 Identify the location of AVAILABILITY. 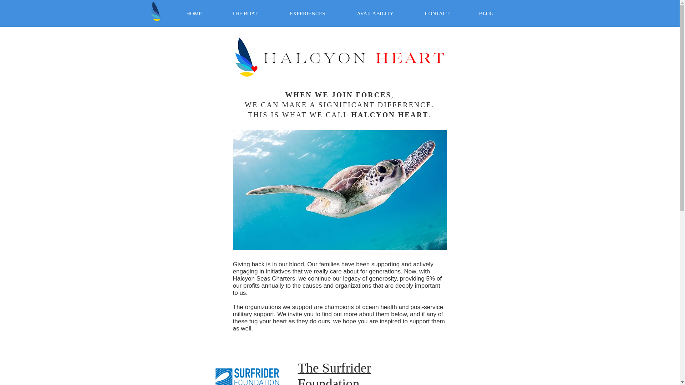
(375, 13).